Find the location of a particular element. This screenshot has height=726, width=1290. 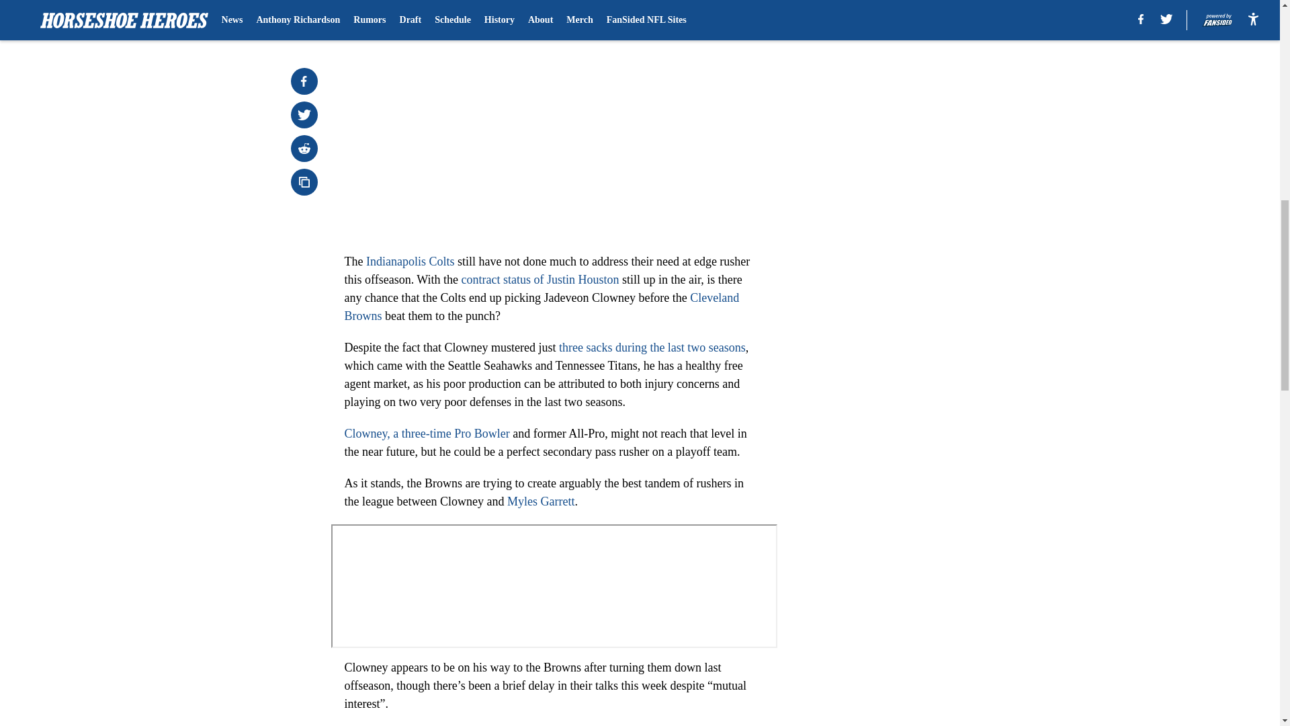

Indianapolis Colts is located at coordinates (411, 261).